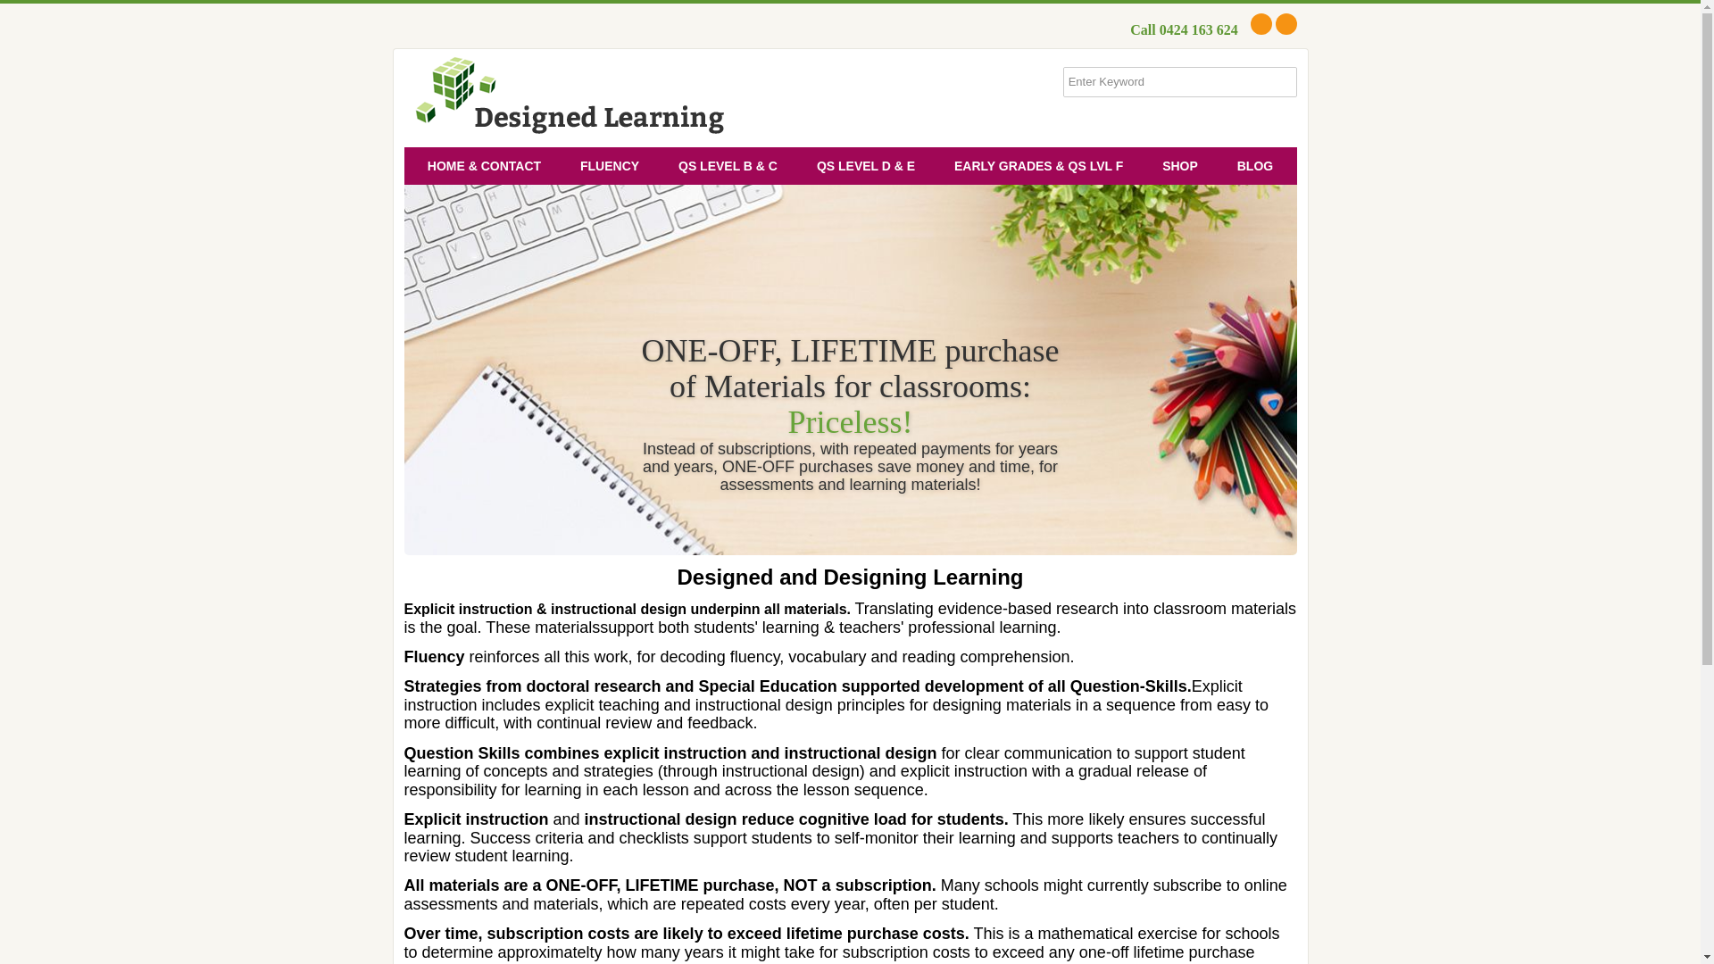 The image size is (1714, 964). Describe the element at coordinates (609, 166) in the screenshot. I see `FLUENCY` at that location.